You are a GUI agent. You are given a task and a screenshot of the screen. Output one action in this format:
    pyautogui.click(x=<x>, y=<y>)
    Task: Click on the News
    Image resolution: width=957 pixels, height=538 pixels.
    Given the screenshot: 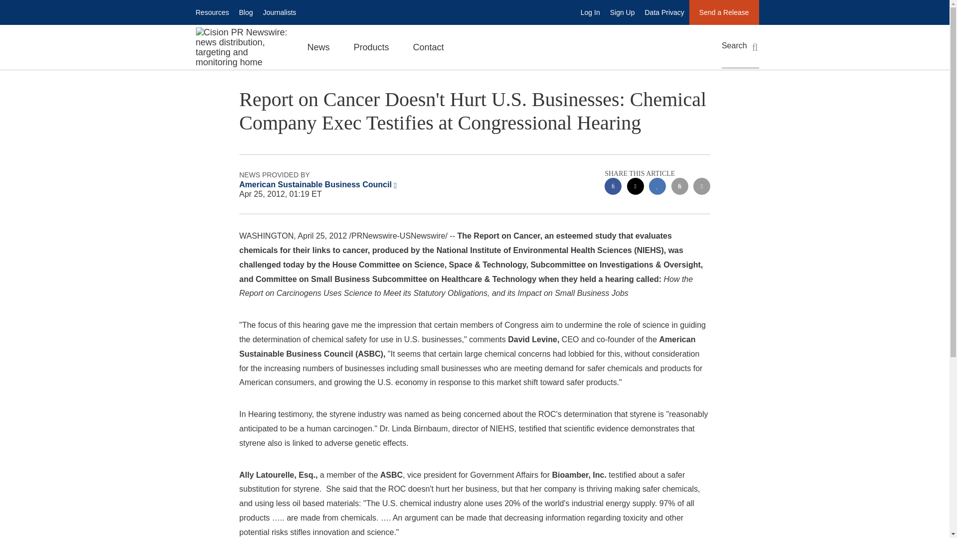 What is the action you would take?
    pyautogui.click(x=318, y=47)
    